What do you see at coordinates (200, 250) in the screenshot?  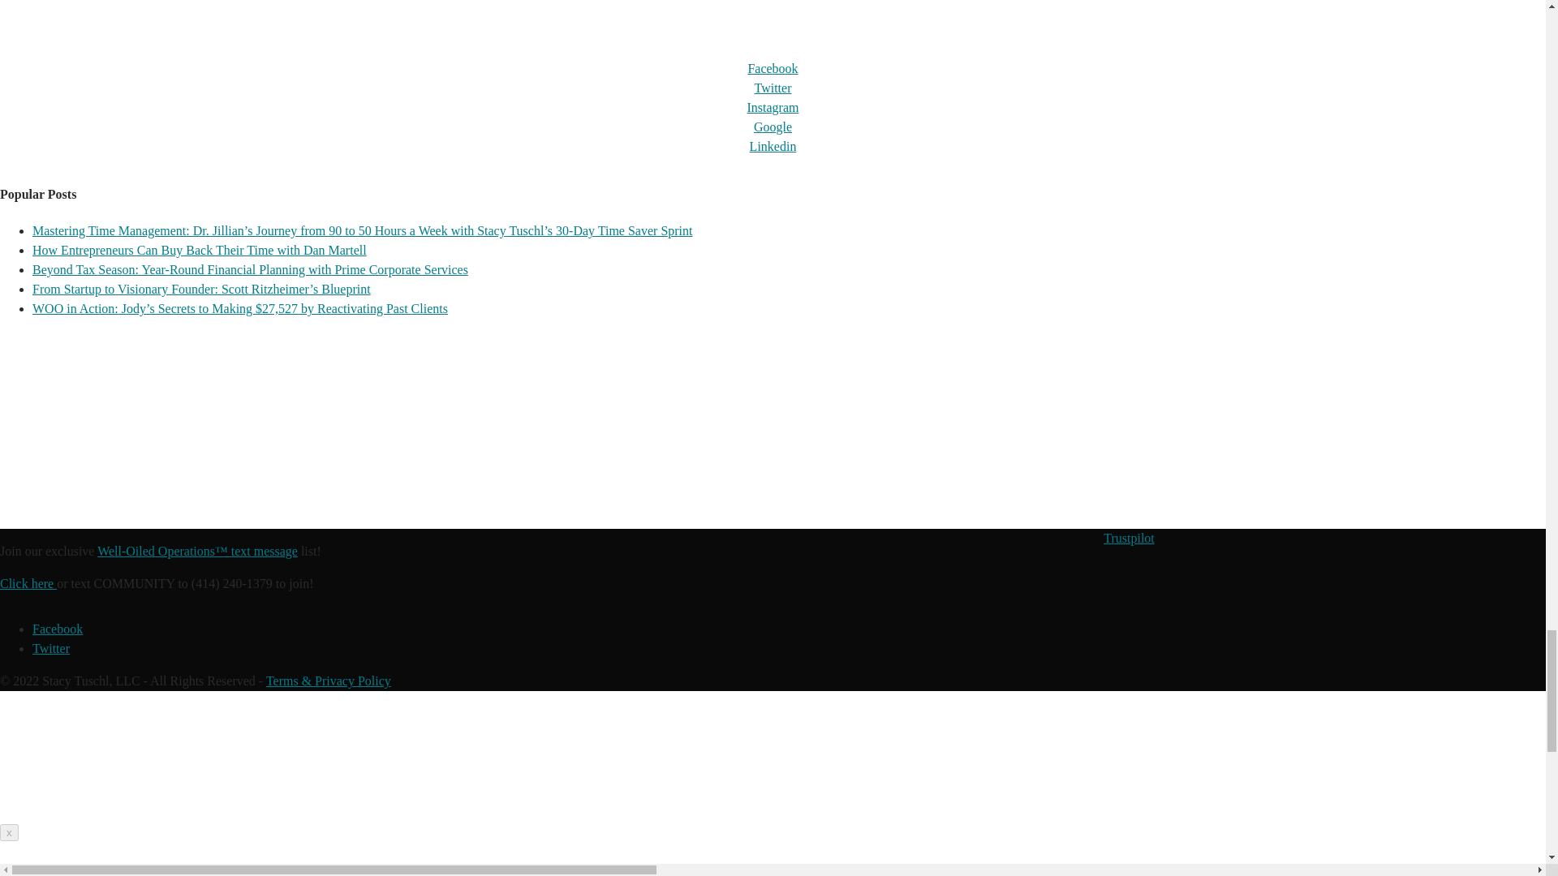 I see `How Entrepreneurs Can Buy Back Their Time with Dan Martell` at bounding box center [200, 250].